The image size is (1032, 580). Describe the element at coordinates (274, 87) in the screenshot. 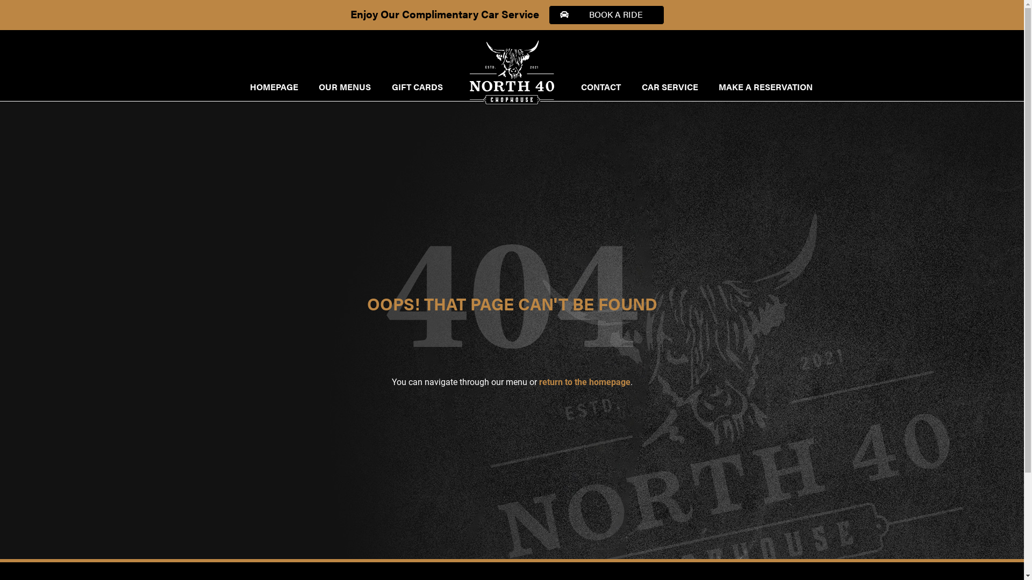

I see `HOMEPAGE` at that location.